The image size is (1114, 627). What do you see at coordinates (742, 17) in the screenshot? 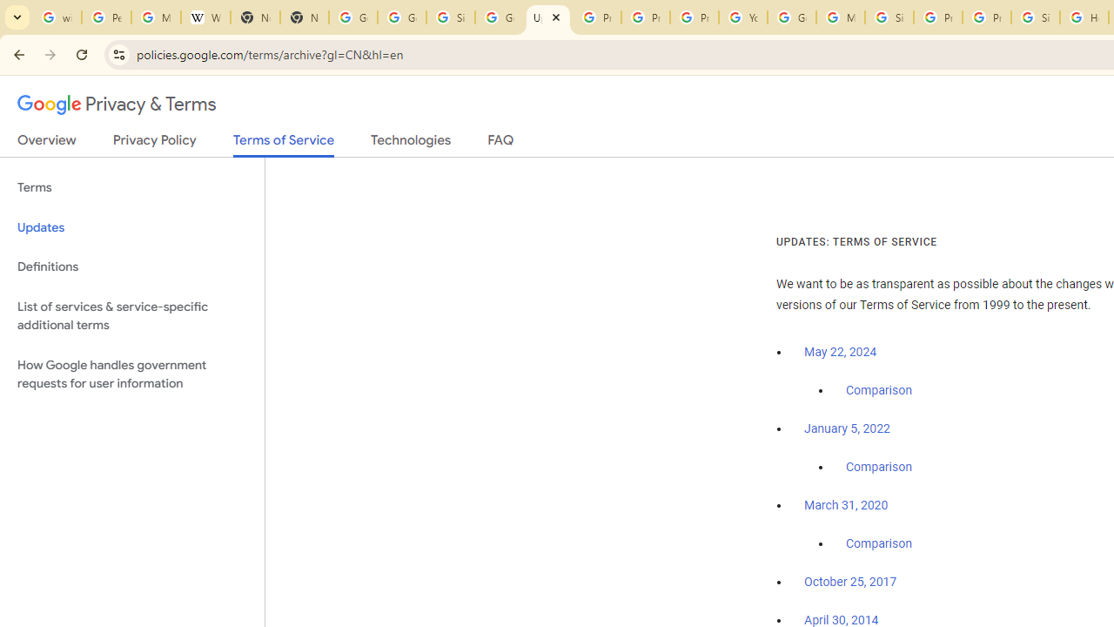
I see `YouTube` at bounding box center [742, 17].